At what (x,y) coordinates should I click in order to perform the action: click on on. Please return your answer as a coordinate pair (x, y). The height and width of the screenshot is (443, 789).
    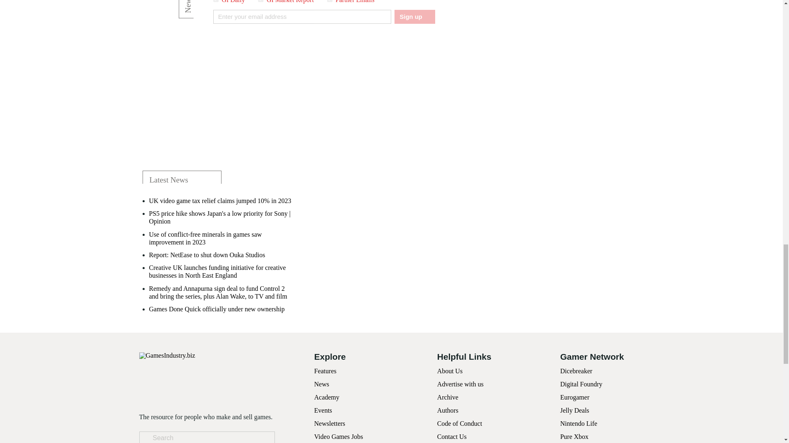
    Looking at the image, I should click on (261, 1).